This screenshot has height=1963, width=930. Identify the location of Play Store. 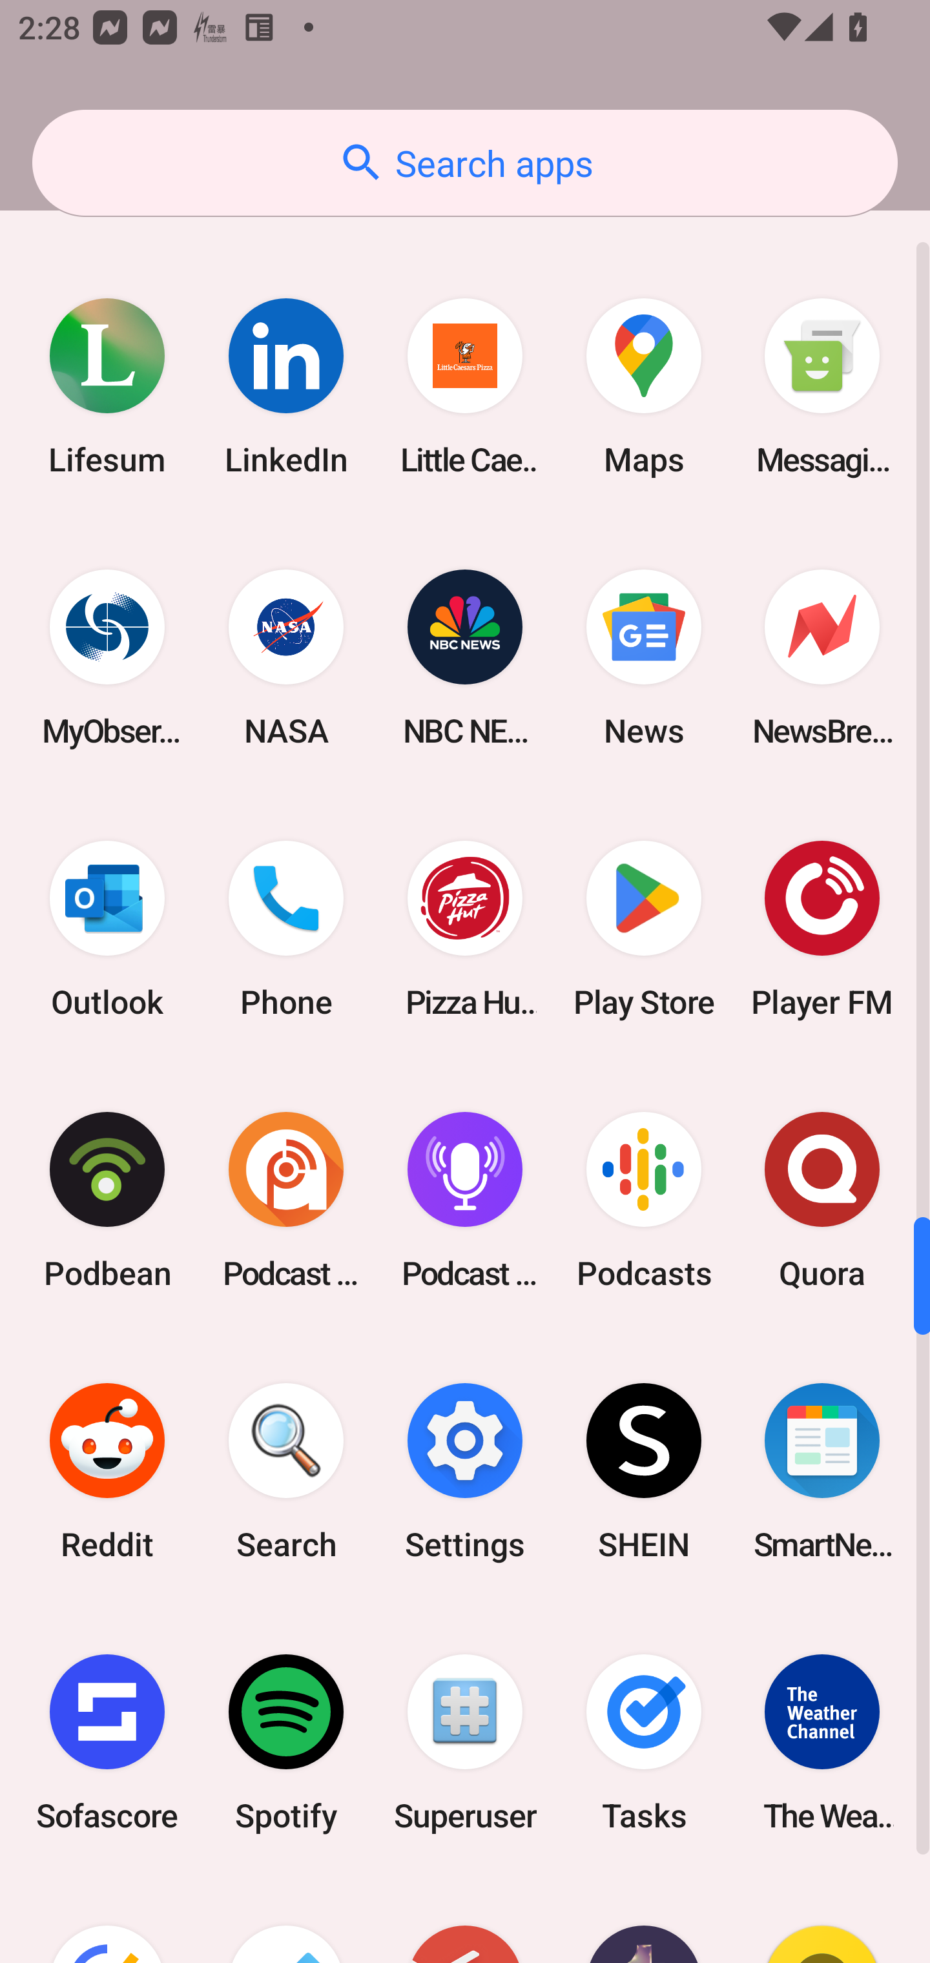
(643, 929).